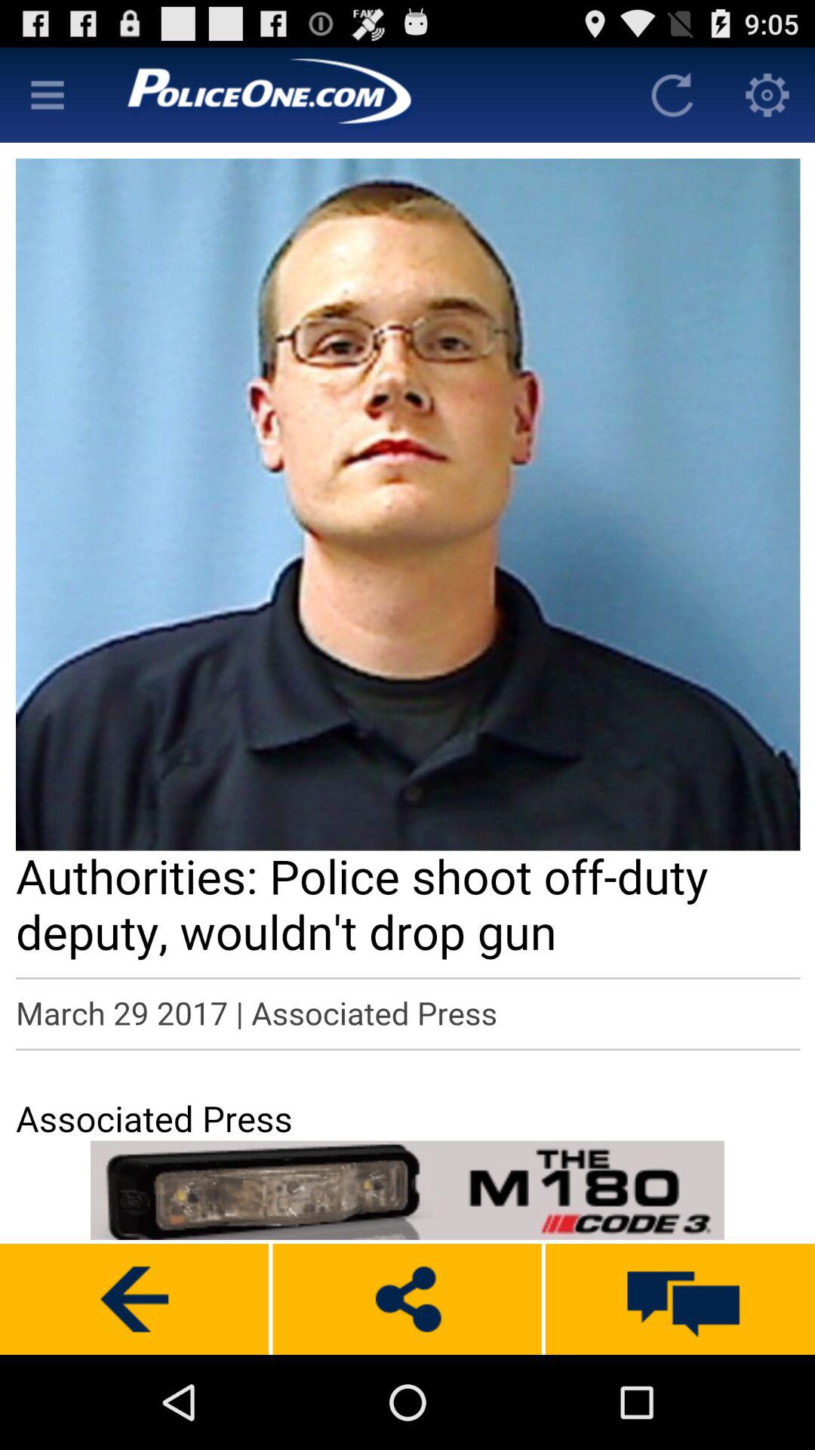 This screenshot has width=815, height=1450. Describe the element at coordinates (681, 1299) in the screenshot. I see `massage box` at that location.